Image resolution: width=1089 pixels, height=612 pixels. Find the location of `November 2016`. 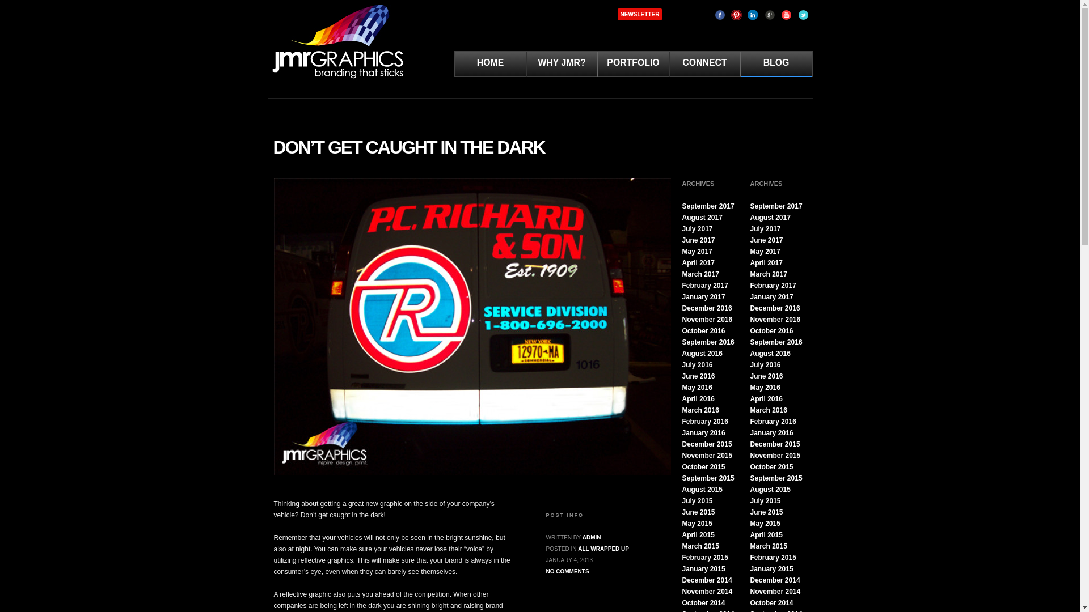

November 2016 is located at coordinates (707, 320).